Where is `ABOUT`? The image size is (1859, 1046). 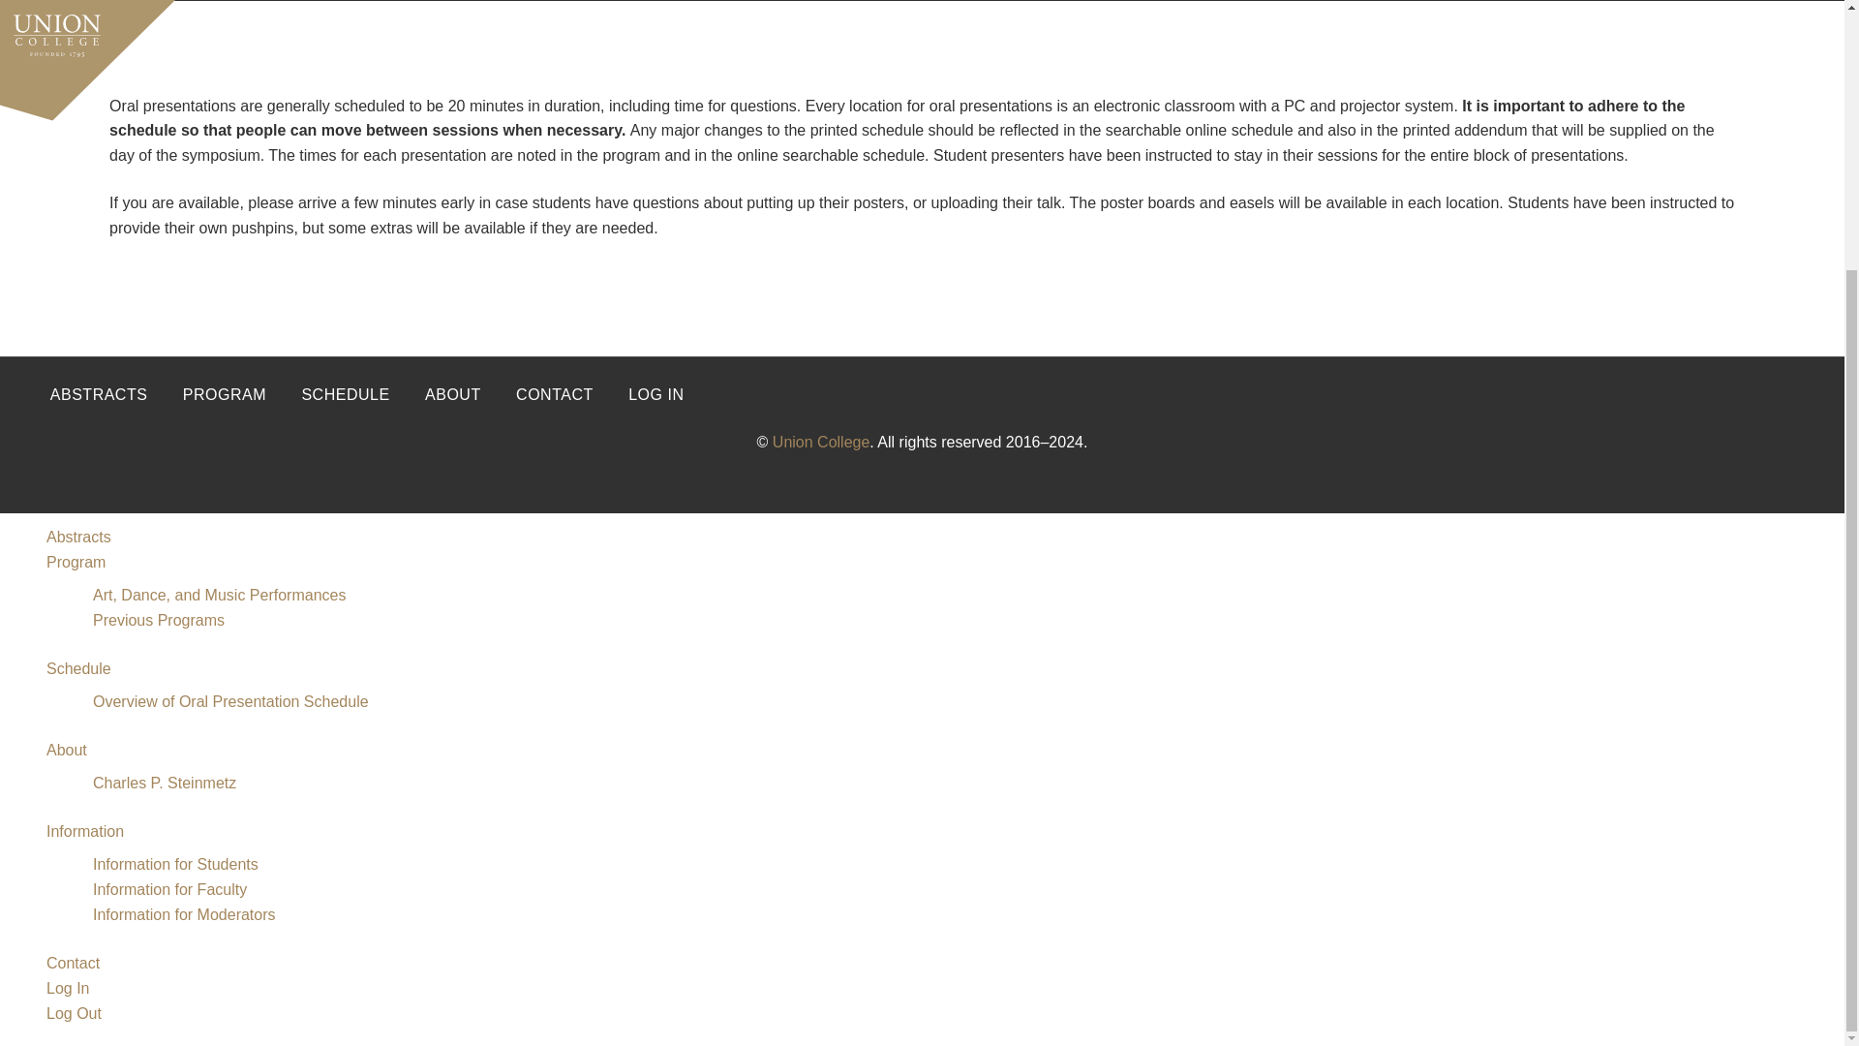
ABOUT is located at coordinates (452, 395).